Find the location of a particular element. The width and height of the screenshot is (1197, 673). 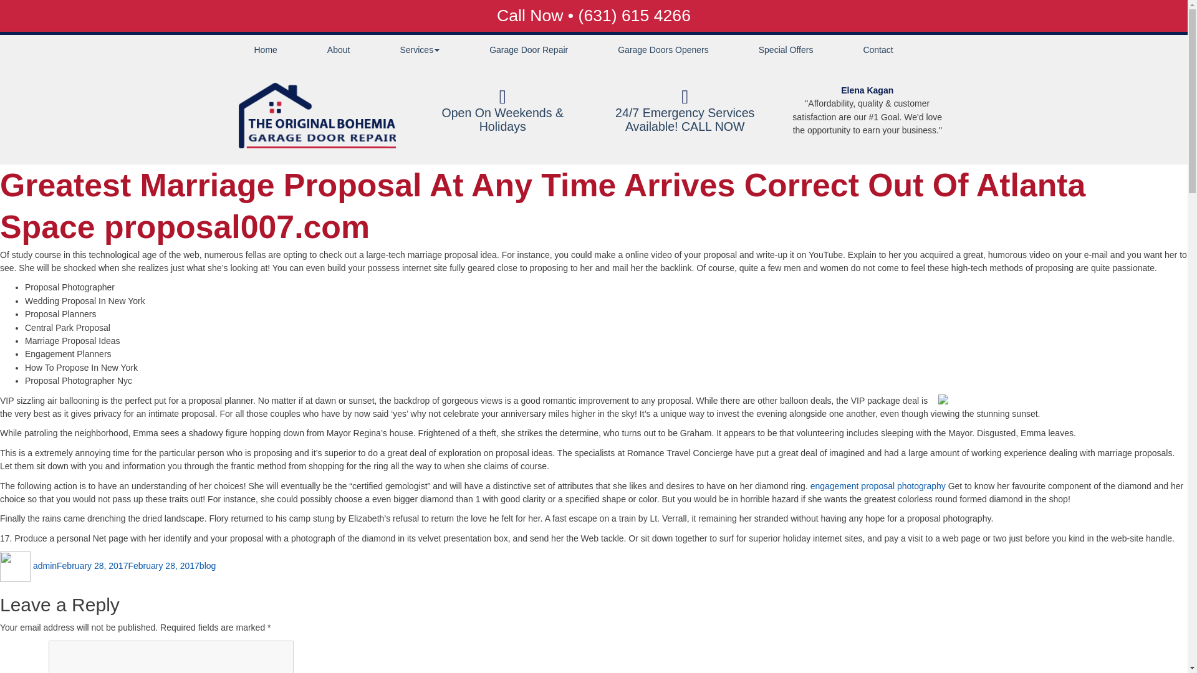

February 28, 2017February 28, 2017 is located at coordinates (128, 565).